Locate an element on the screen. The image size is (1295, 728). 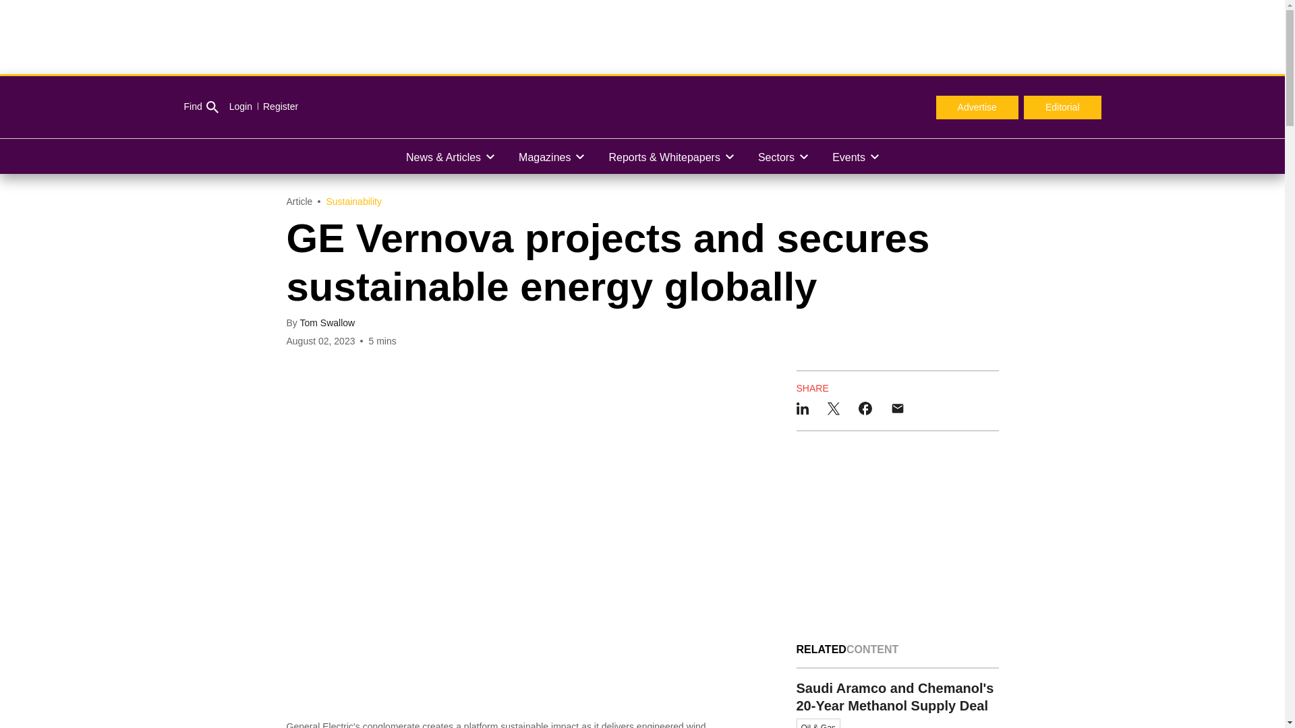
3rd party ad content is located at coordinates (897, 537).